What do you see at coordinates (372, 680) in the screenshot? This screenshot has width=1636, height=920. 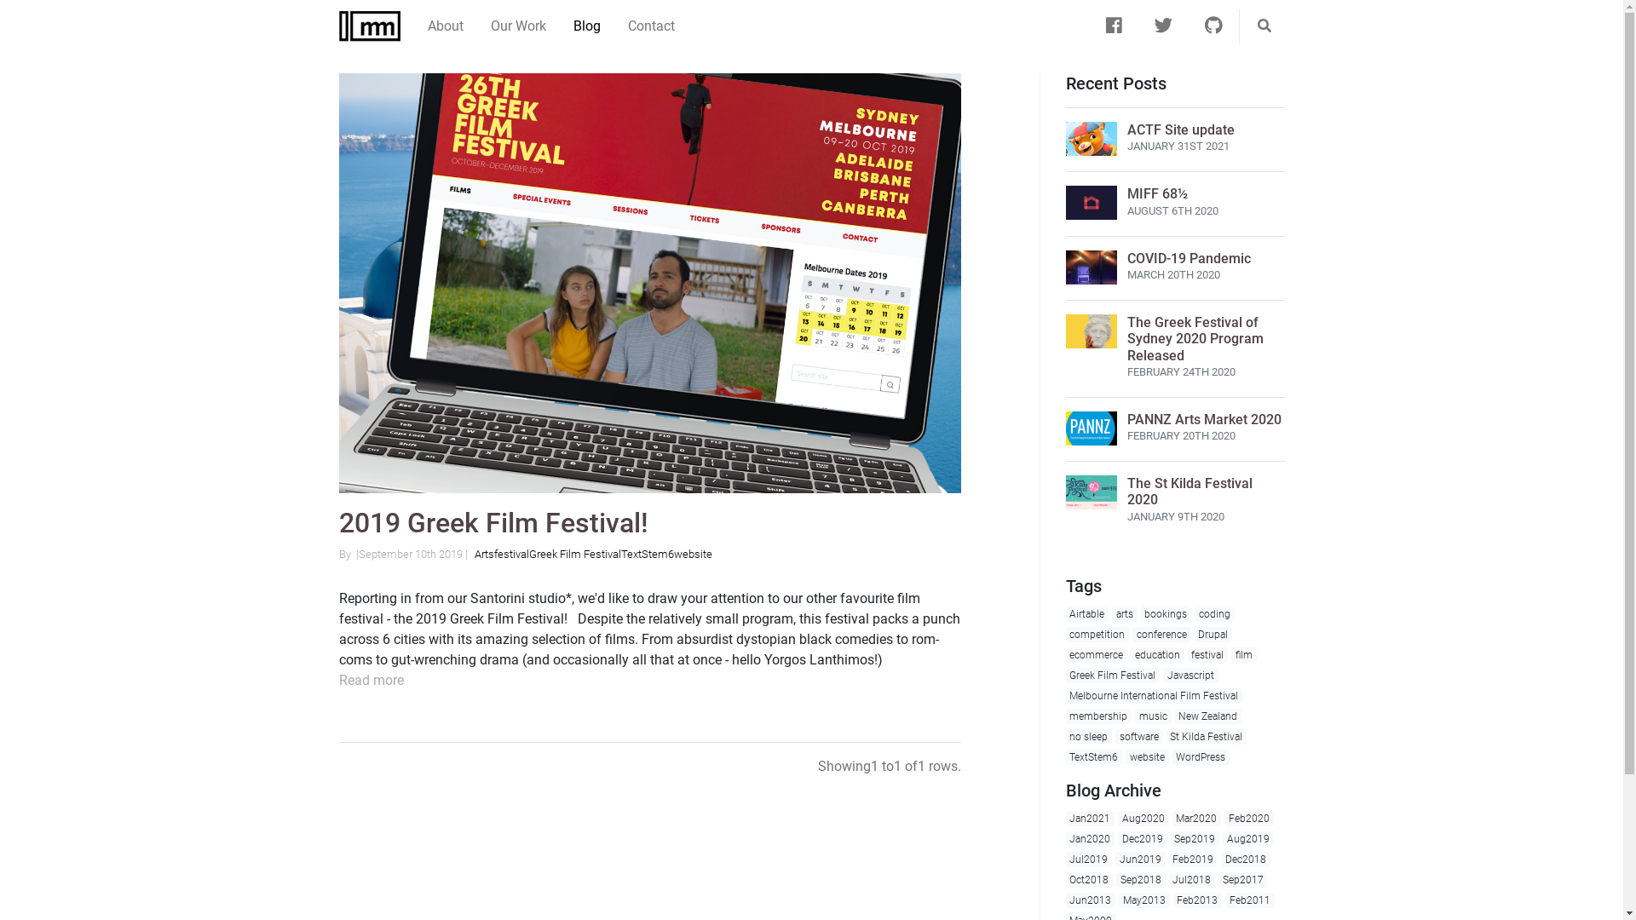 I see `Read more` at bounding box center [372, 680].